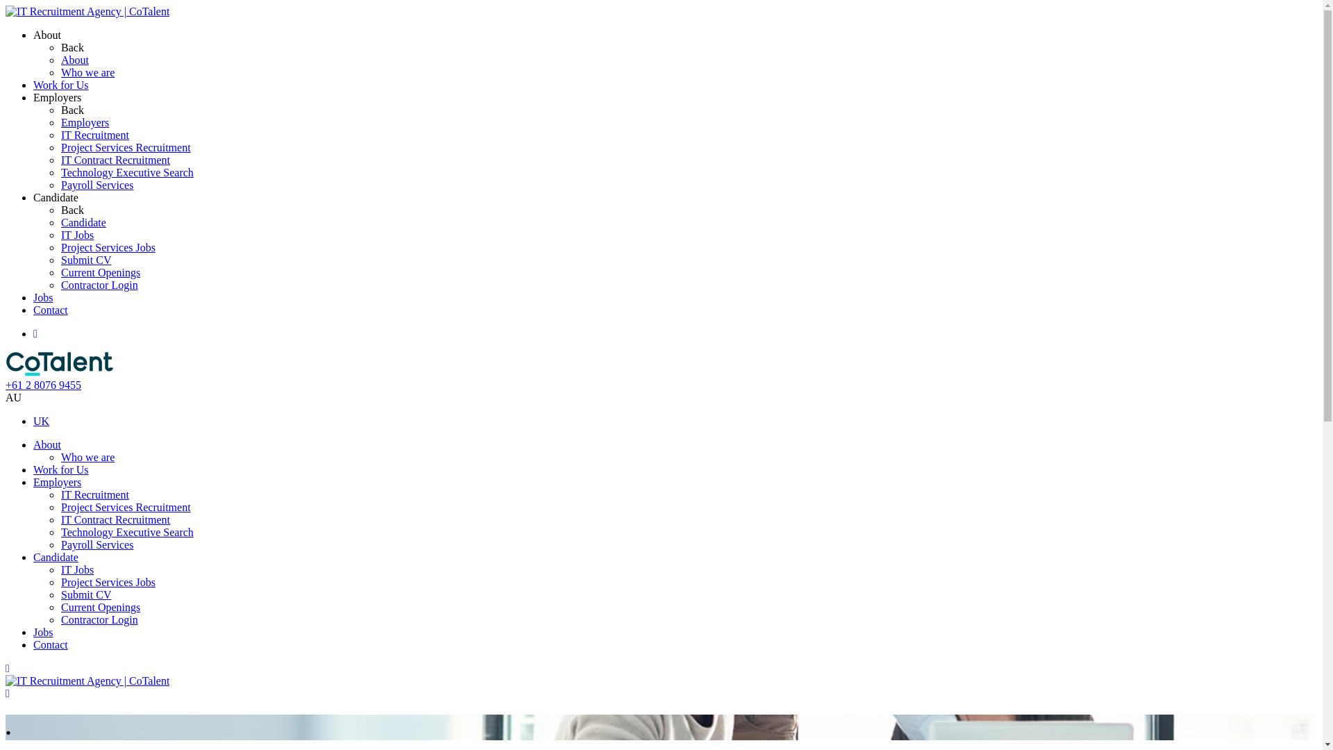 The image size is (1333, 750). Describe the element at coordinates (43, 632) in the screenshot. I see `Jobs` at that location.